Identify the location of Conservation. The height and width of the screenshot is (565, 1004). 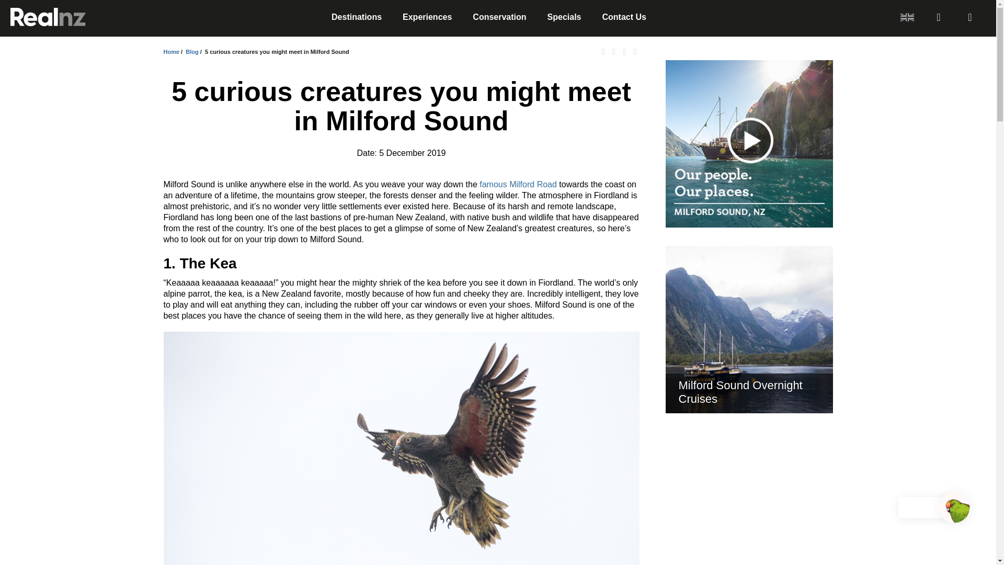
(499, 17).